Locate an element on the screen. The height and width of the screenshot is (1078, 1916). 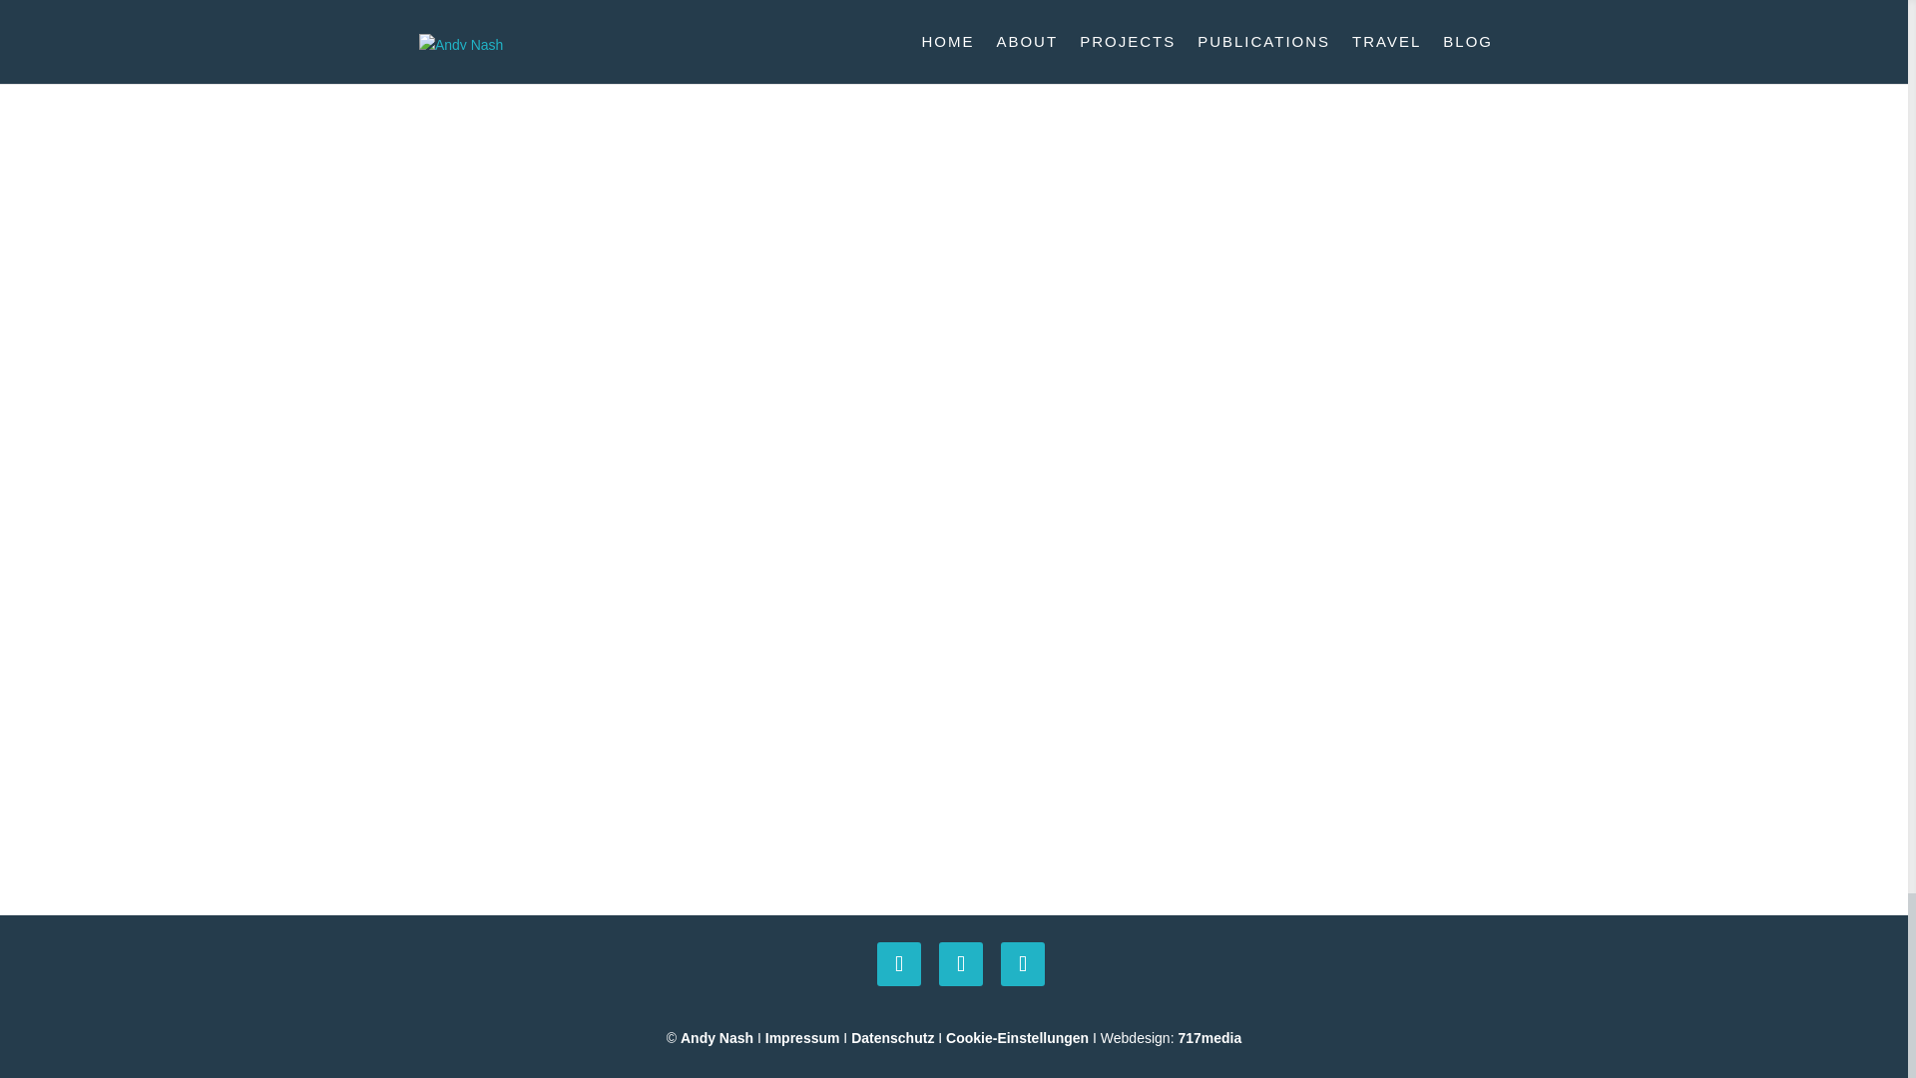
Andy Nash is located at coordinates (717, 1038).